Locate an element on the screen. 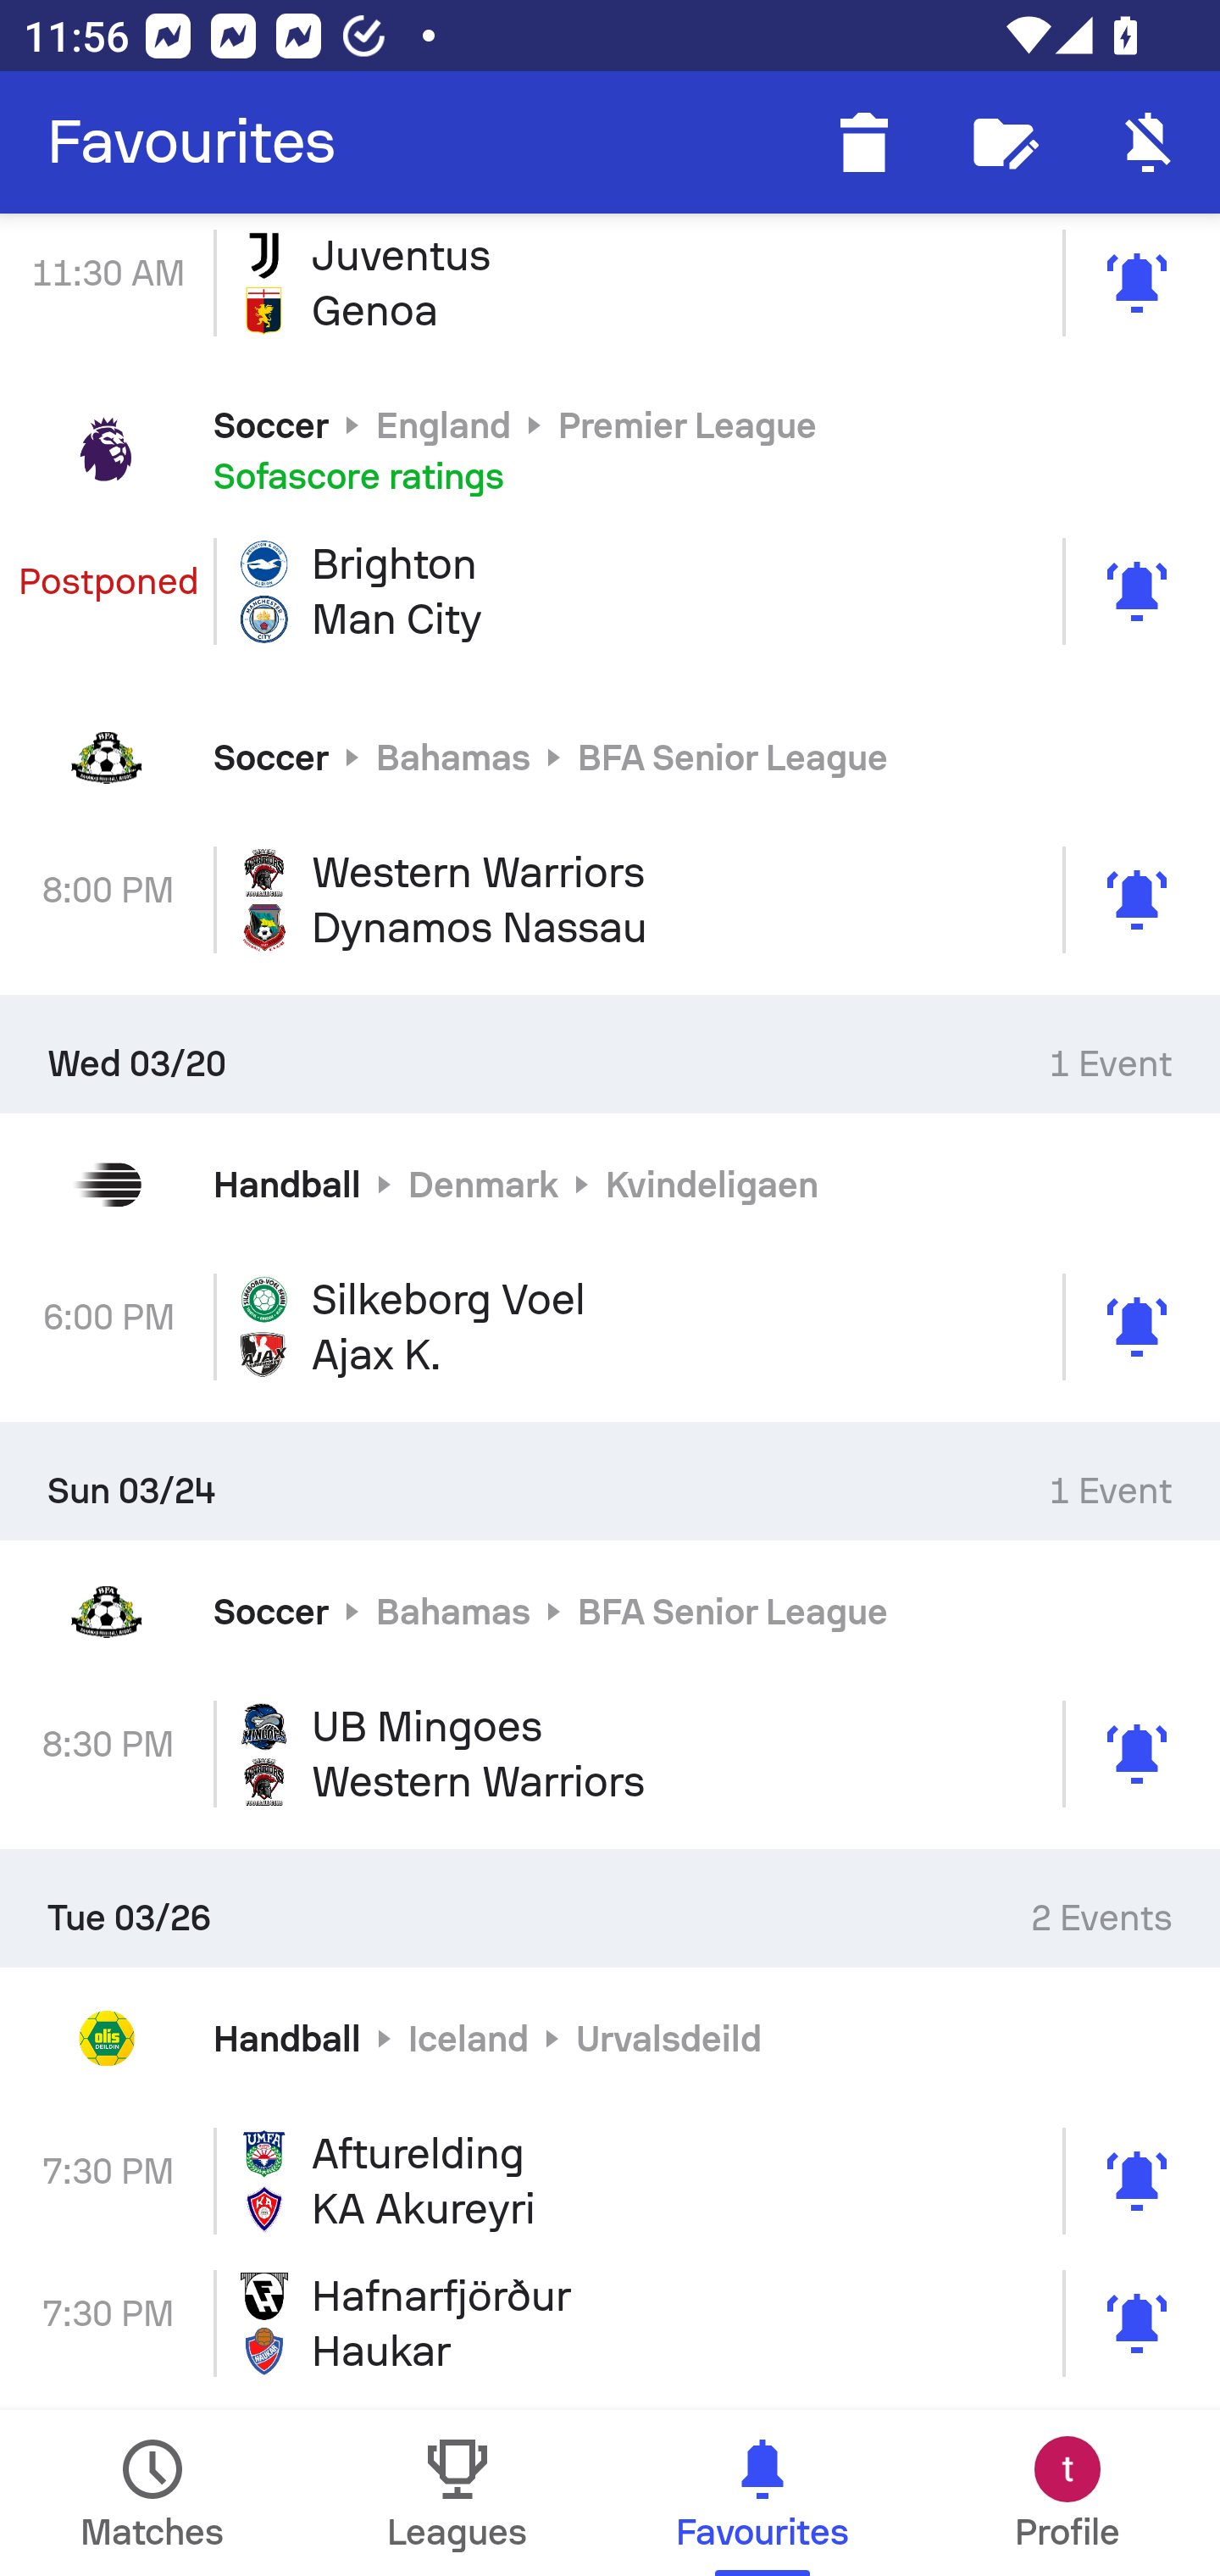 This screenshot has width=1220, height=2576. Wed 03/20 1 Event is located at coordinates (610, 1053).